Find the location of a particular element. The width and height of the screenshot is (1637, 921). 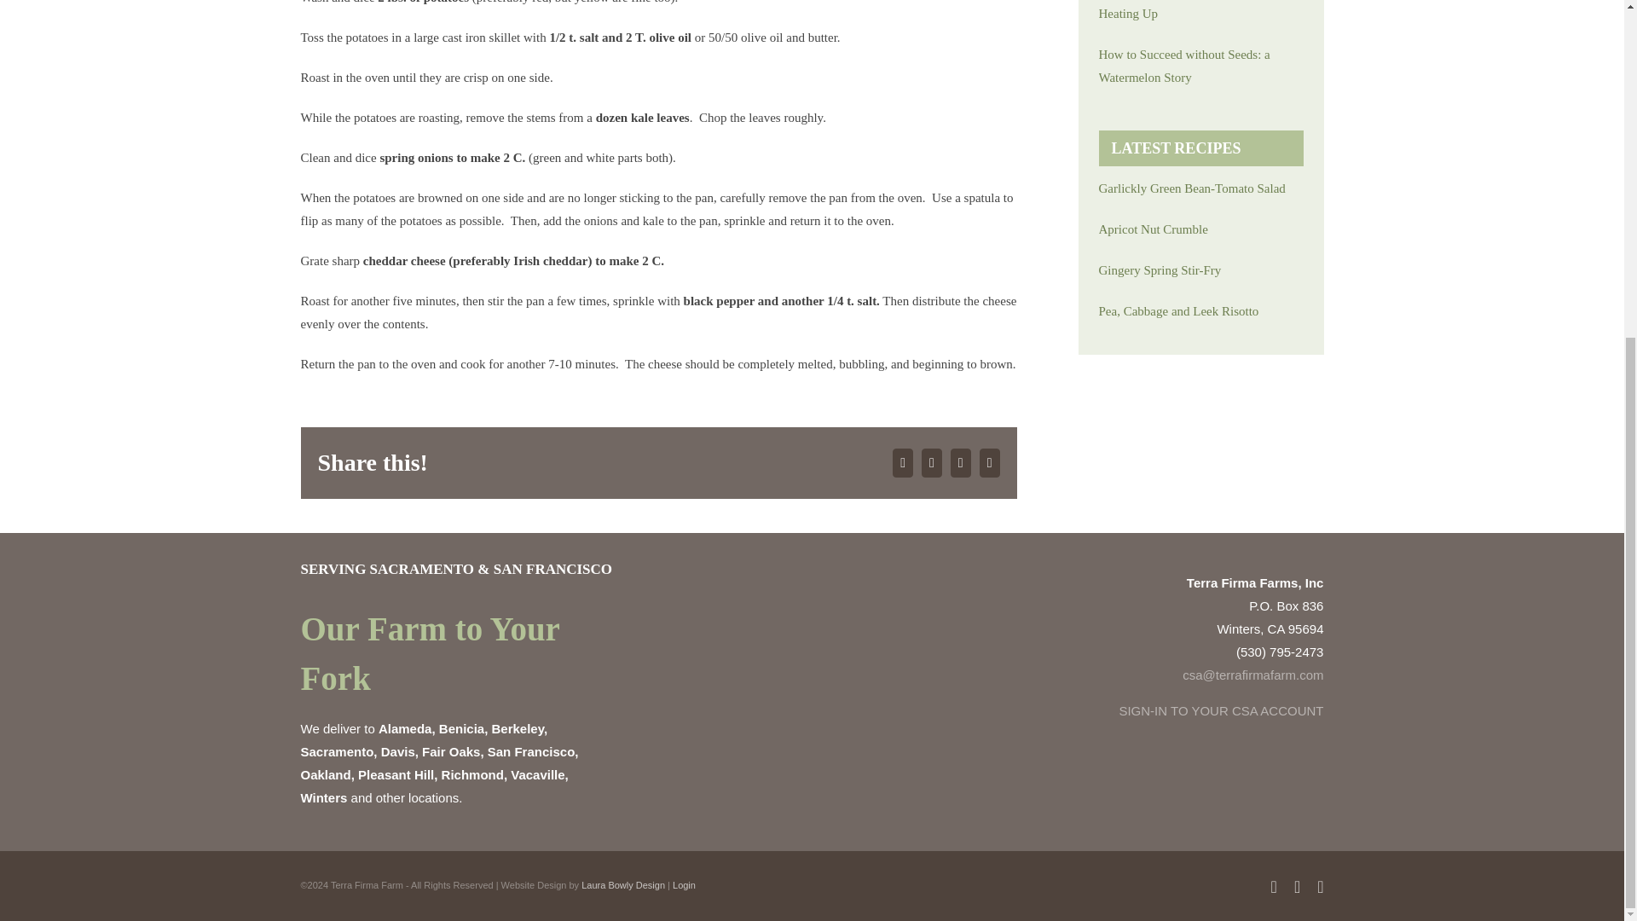

Instagram is located at coordinates (1297, 887).